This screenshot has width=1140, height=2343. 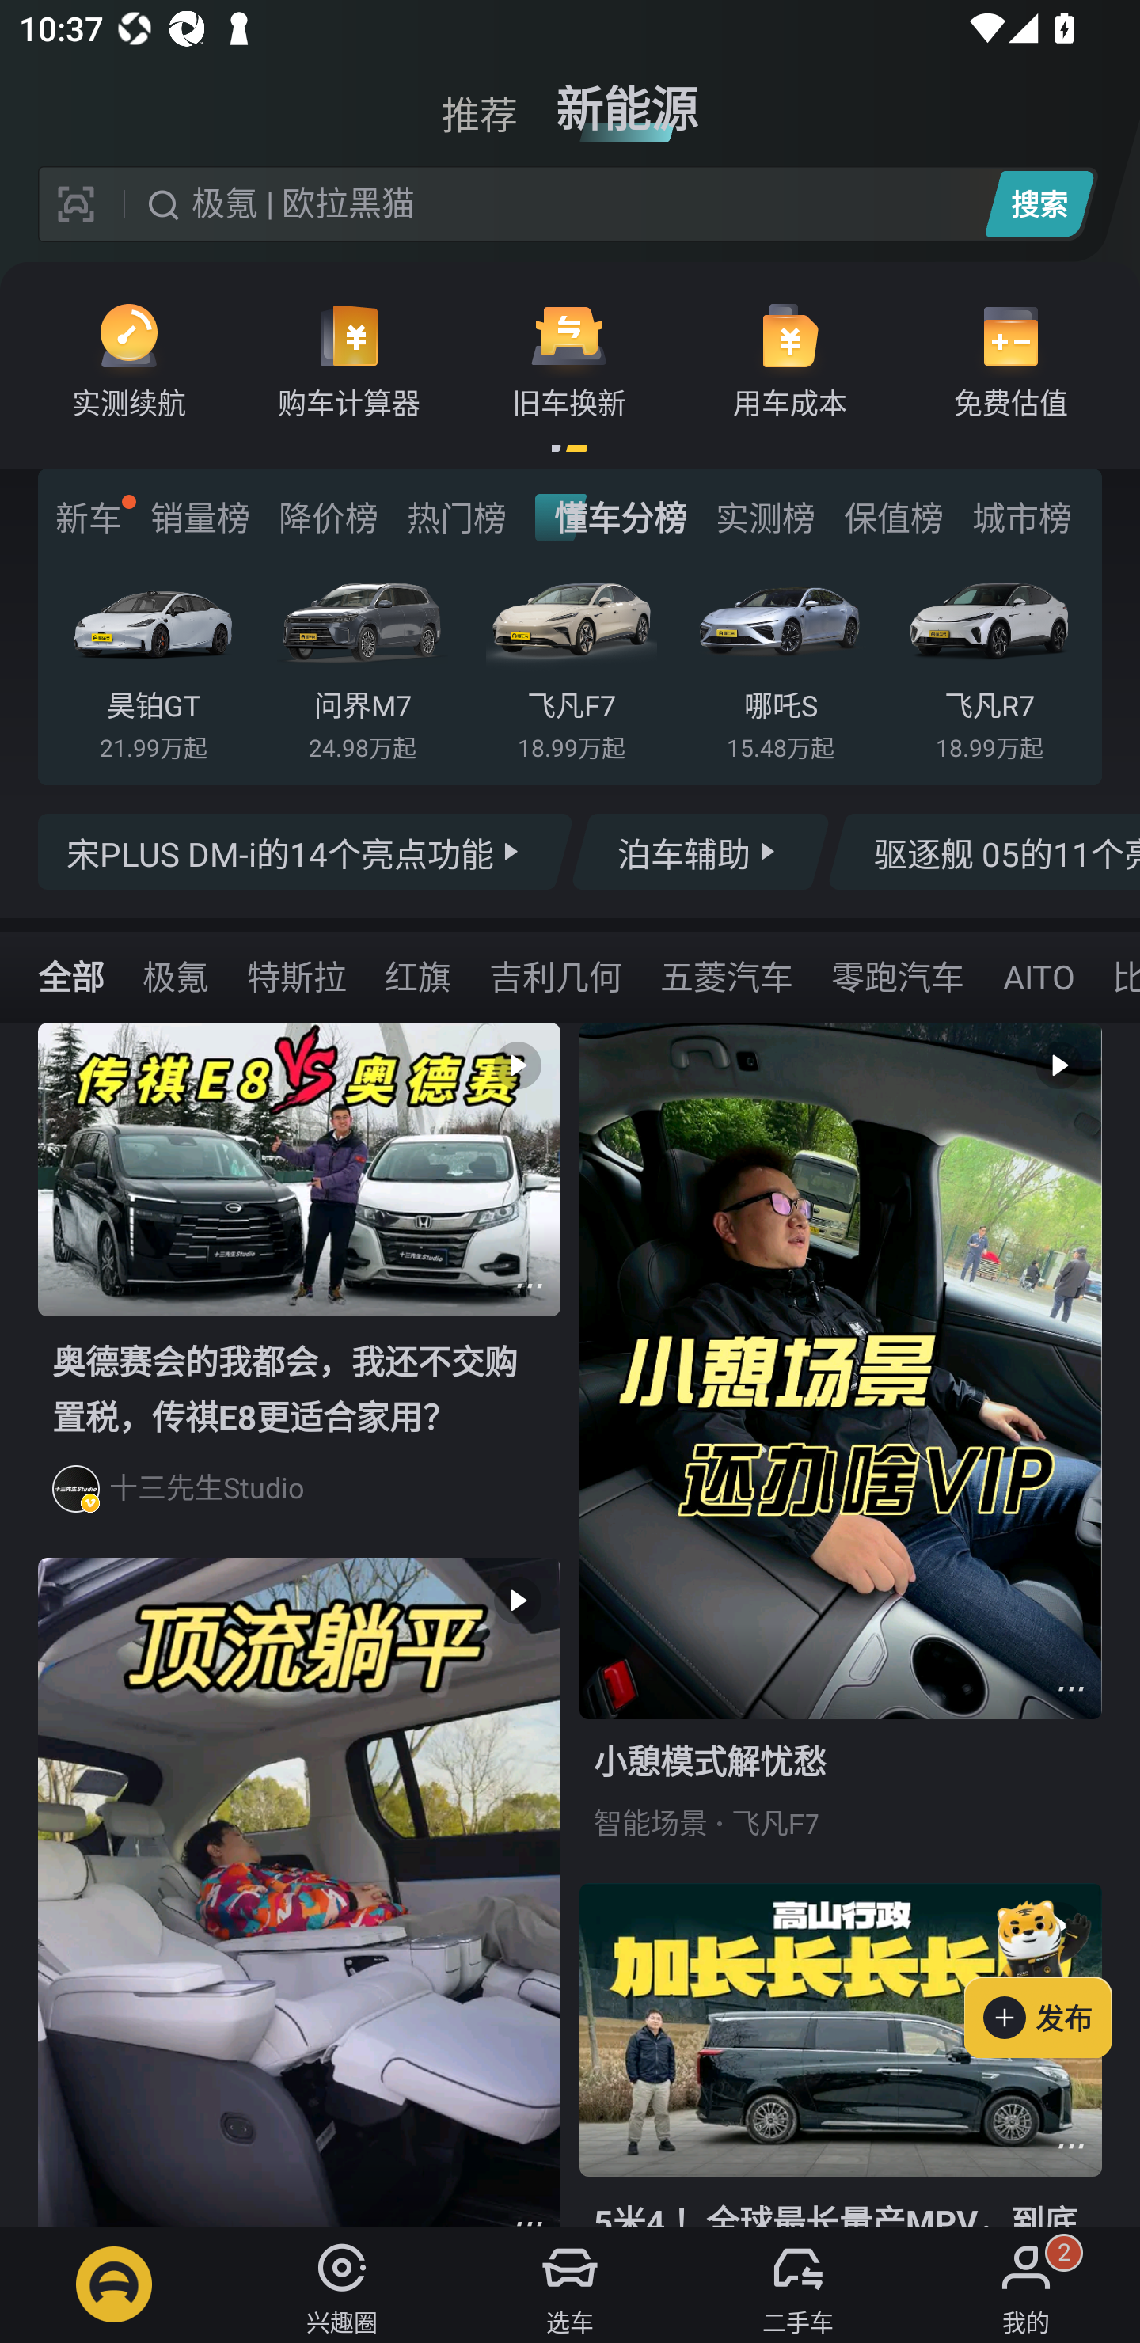 What do you see at coordinates (627, 98) in the screenshot?
I see `新能源` at bounding box center [627, 98].